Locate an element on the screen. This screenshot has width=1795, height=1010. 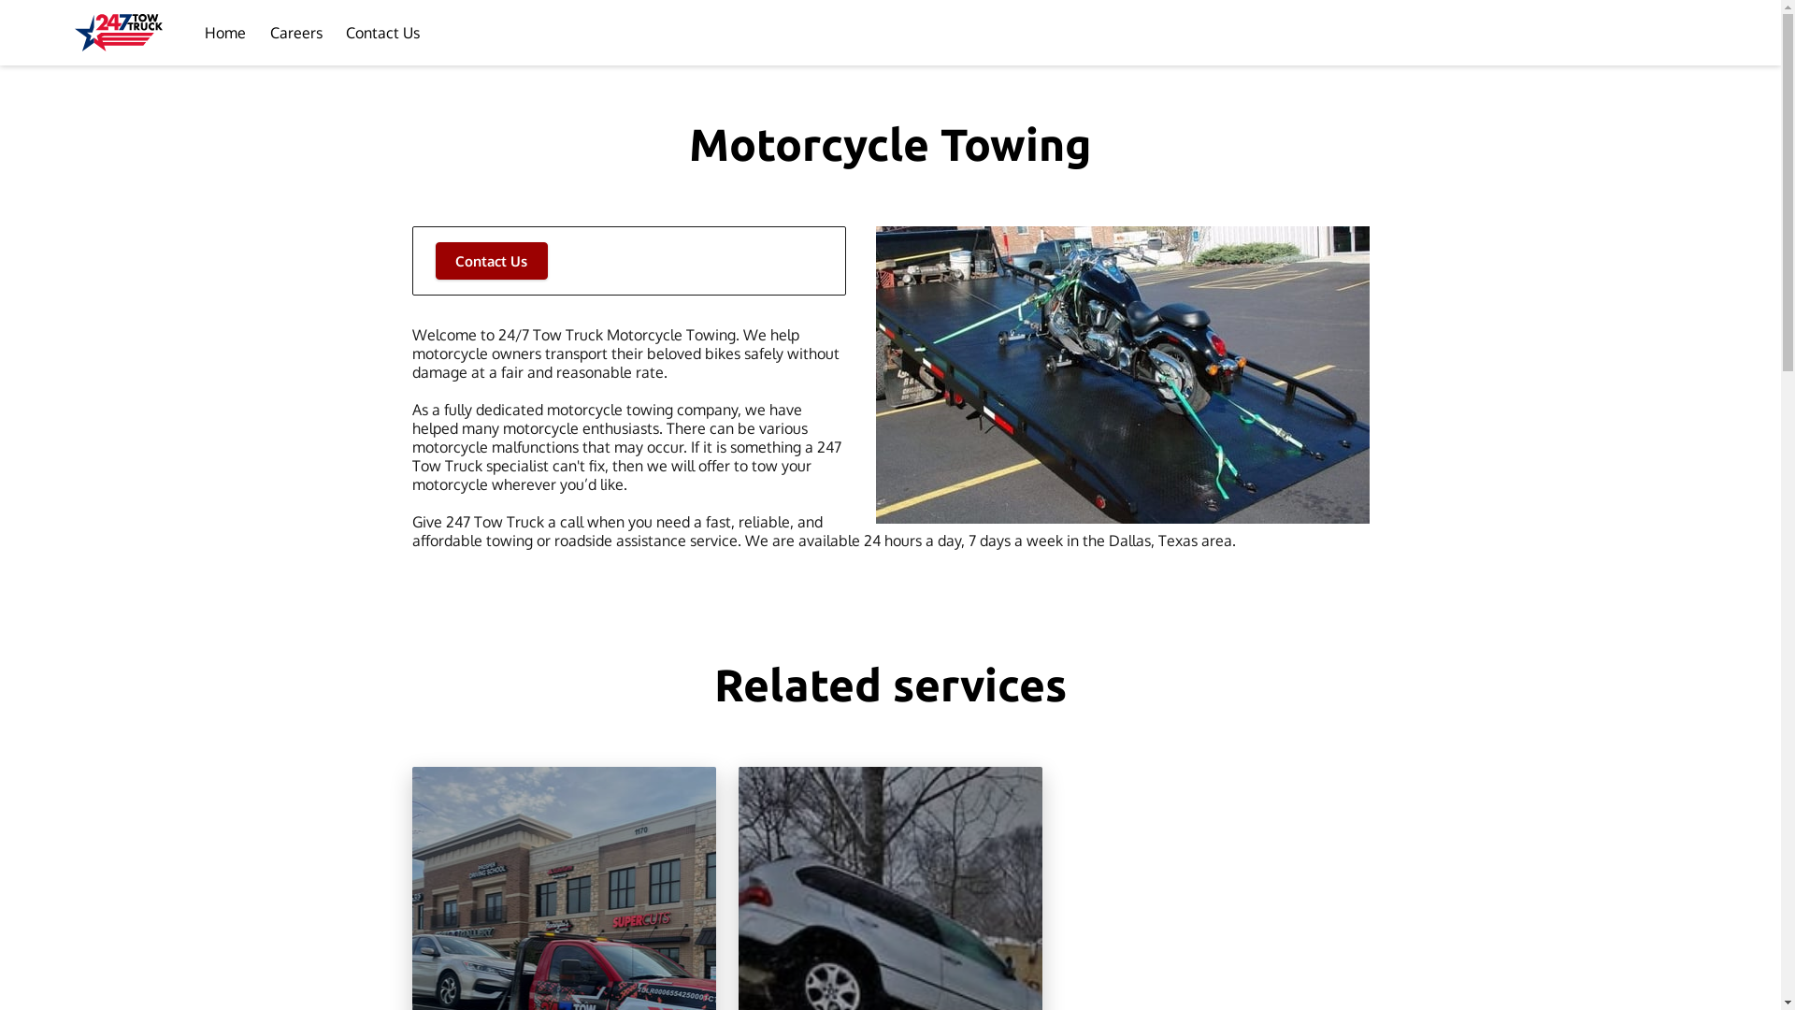
Home is located at coordinates (225, 33).